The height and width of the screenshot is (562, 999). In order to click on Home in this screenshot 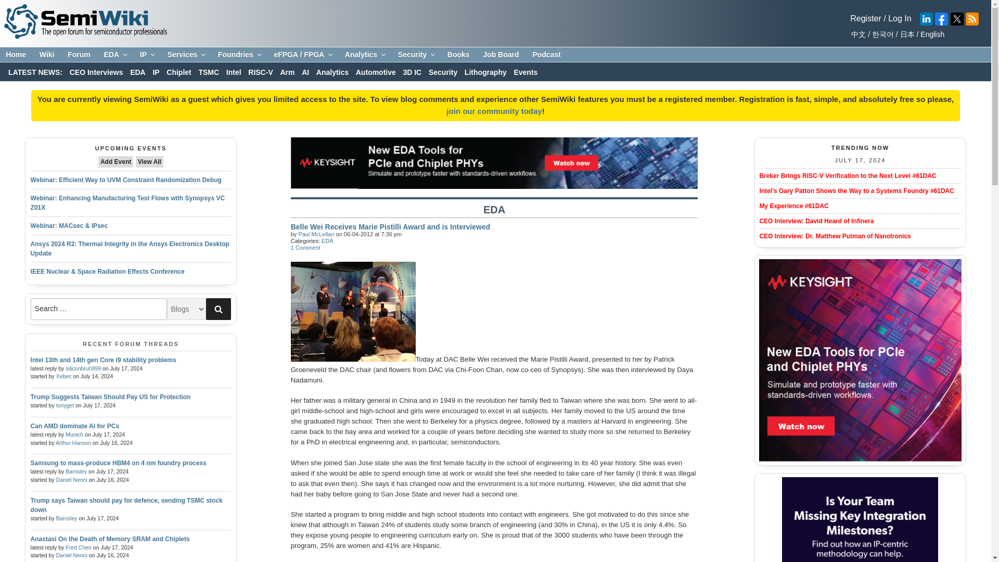, I will do `click(16, 55)`.